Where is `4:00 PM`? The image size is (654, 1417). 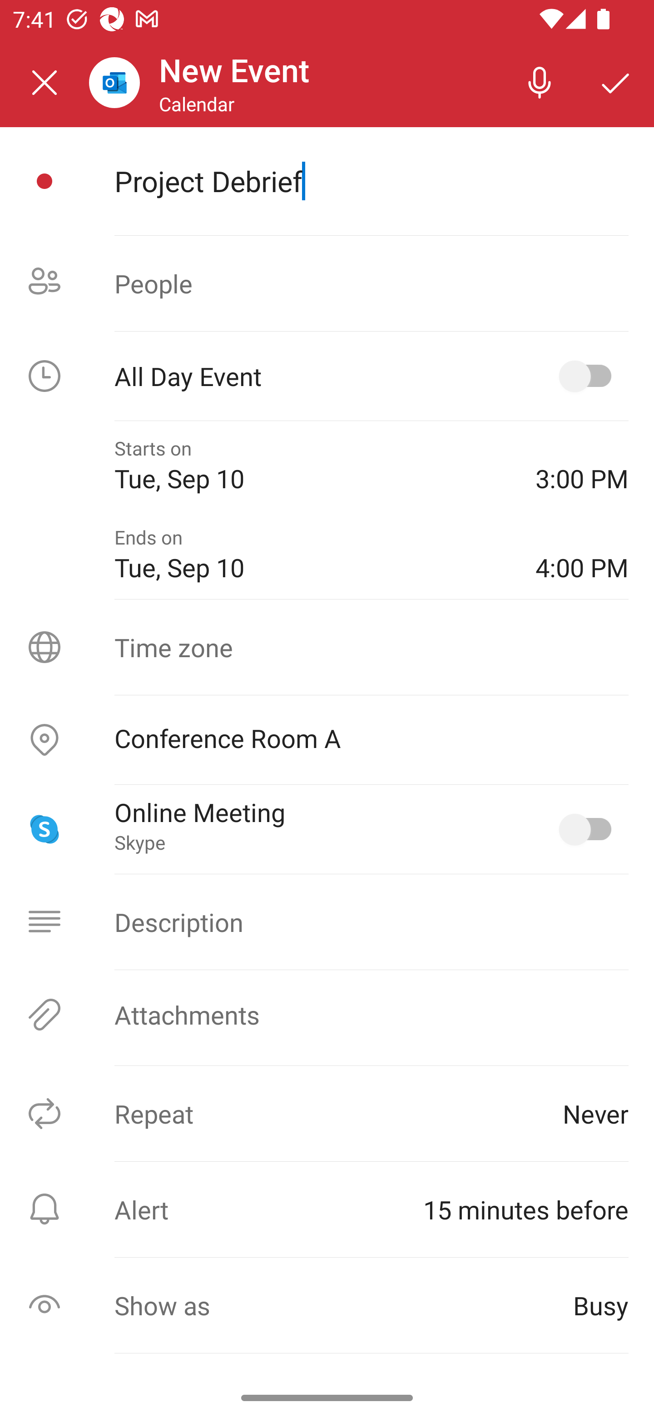 4:00 PM is located at coordinates (582, 555).